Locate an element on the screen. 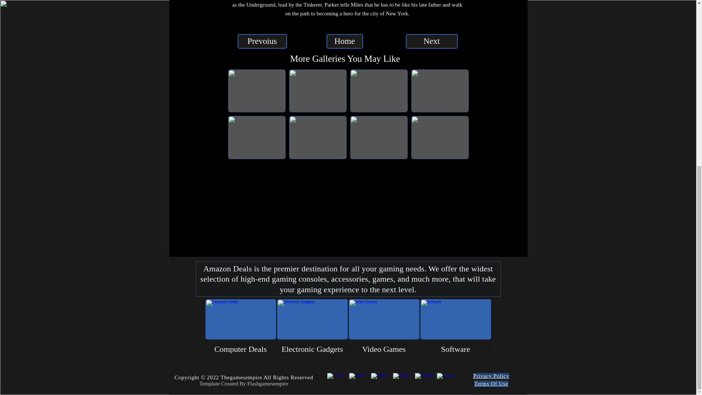  Video Games is located at coordinates (384, 328).